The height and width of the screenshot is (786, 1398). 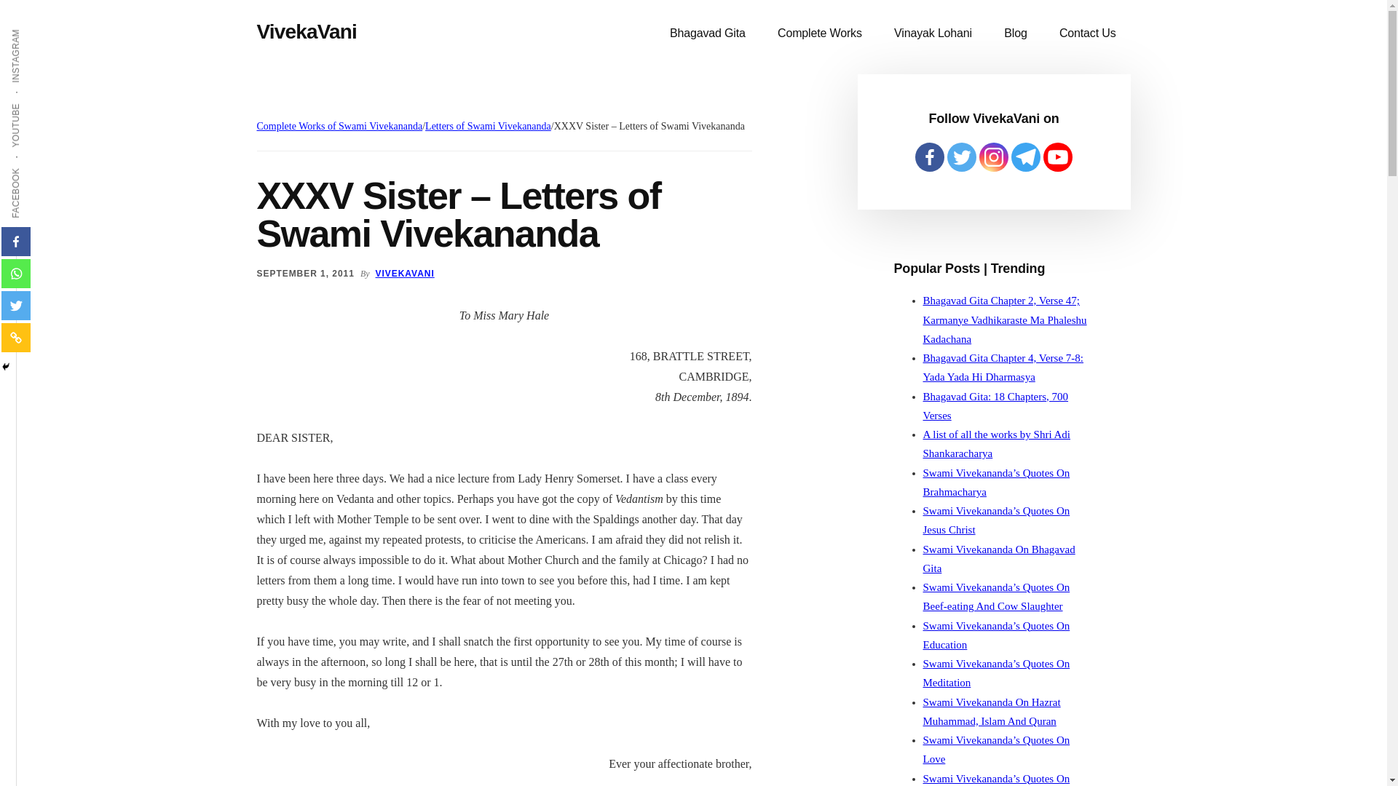 I want to click on Complete Works, so click(x=820, y=33).